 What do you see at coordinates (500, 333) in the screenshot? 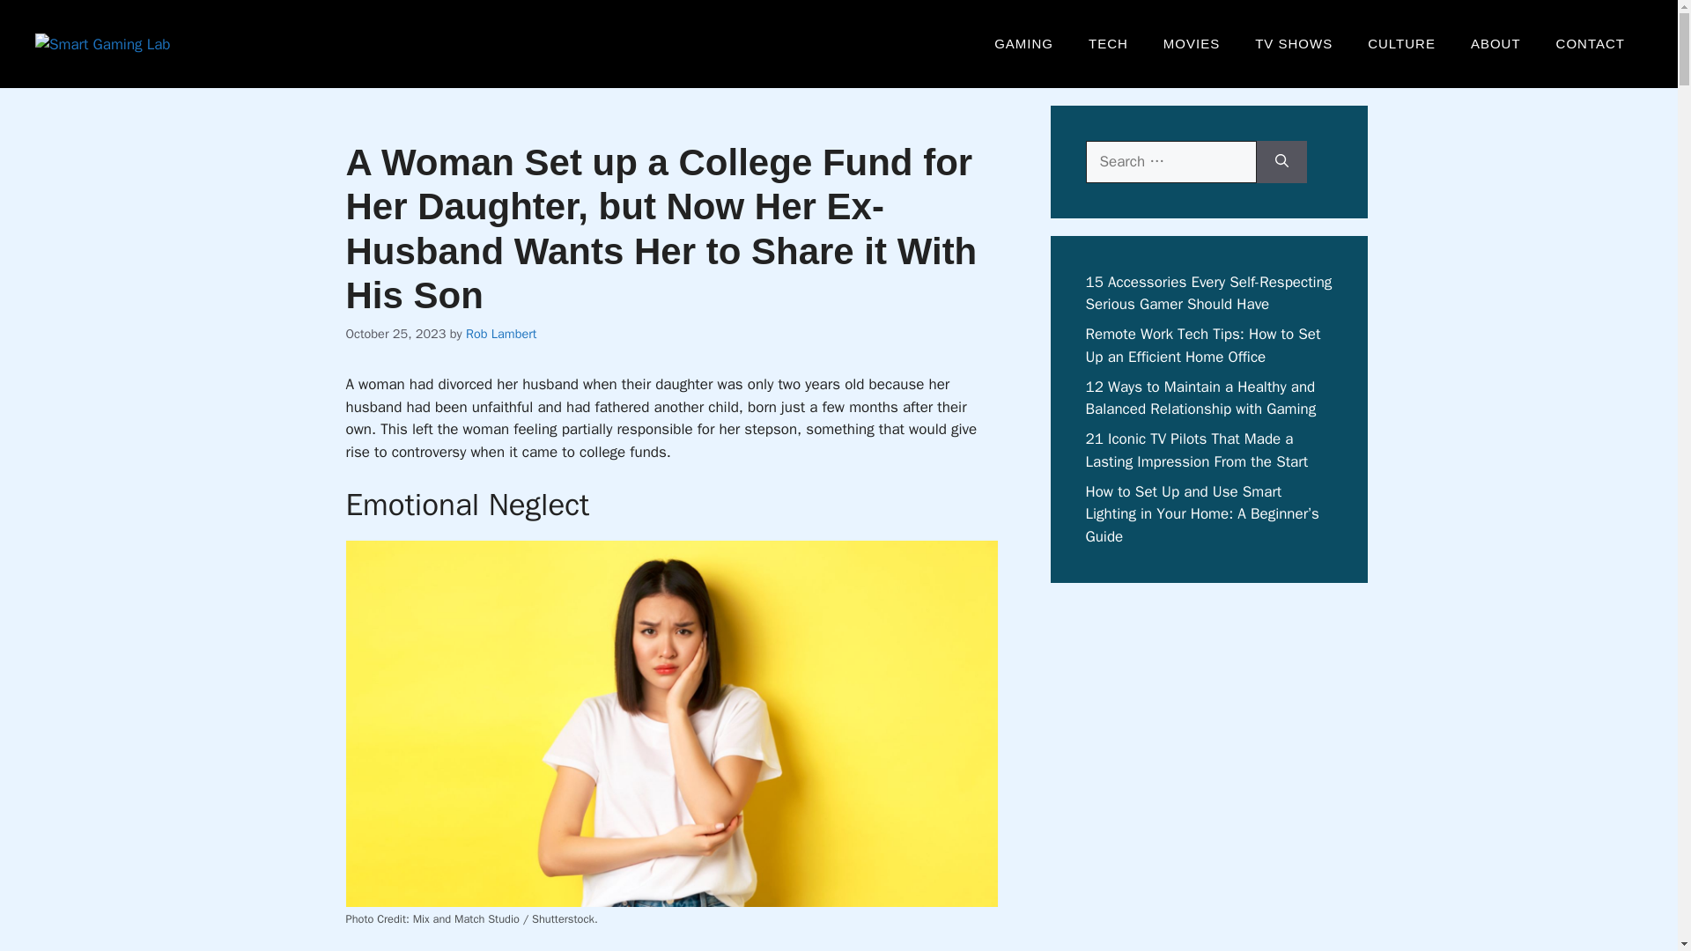
I see `Rob Lambert` at bounding box center [500, 333].